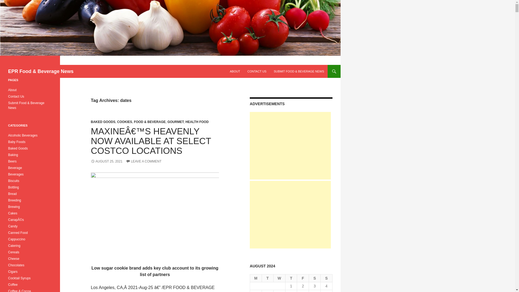  What do you see at coordinates (290, 145) in the screenshot?
I see `Advertisement` at bounding box center [290, 145].